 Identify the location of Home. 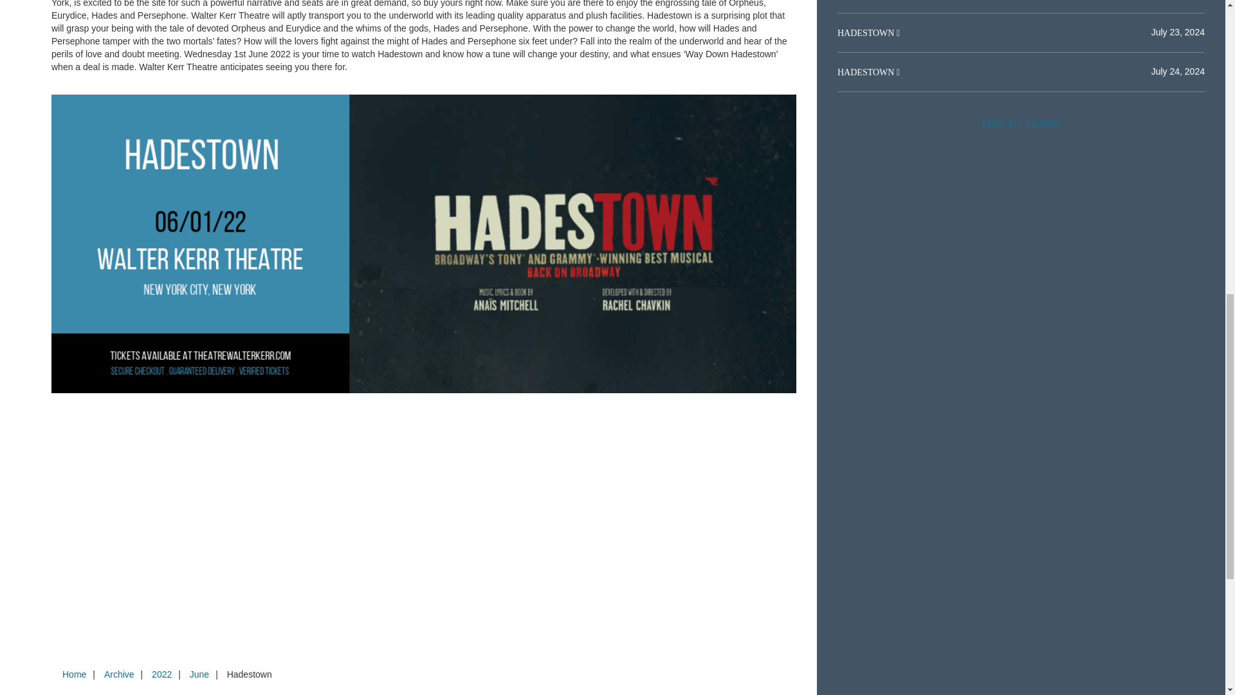
(74, 674).